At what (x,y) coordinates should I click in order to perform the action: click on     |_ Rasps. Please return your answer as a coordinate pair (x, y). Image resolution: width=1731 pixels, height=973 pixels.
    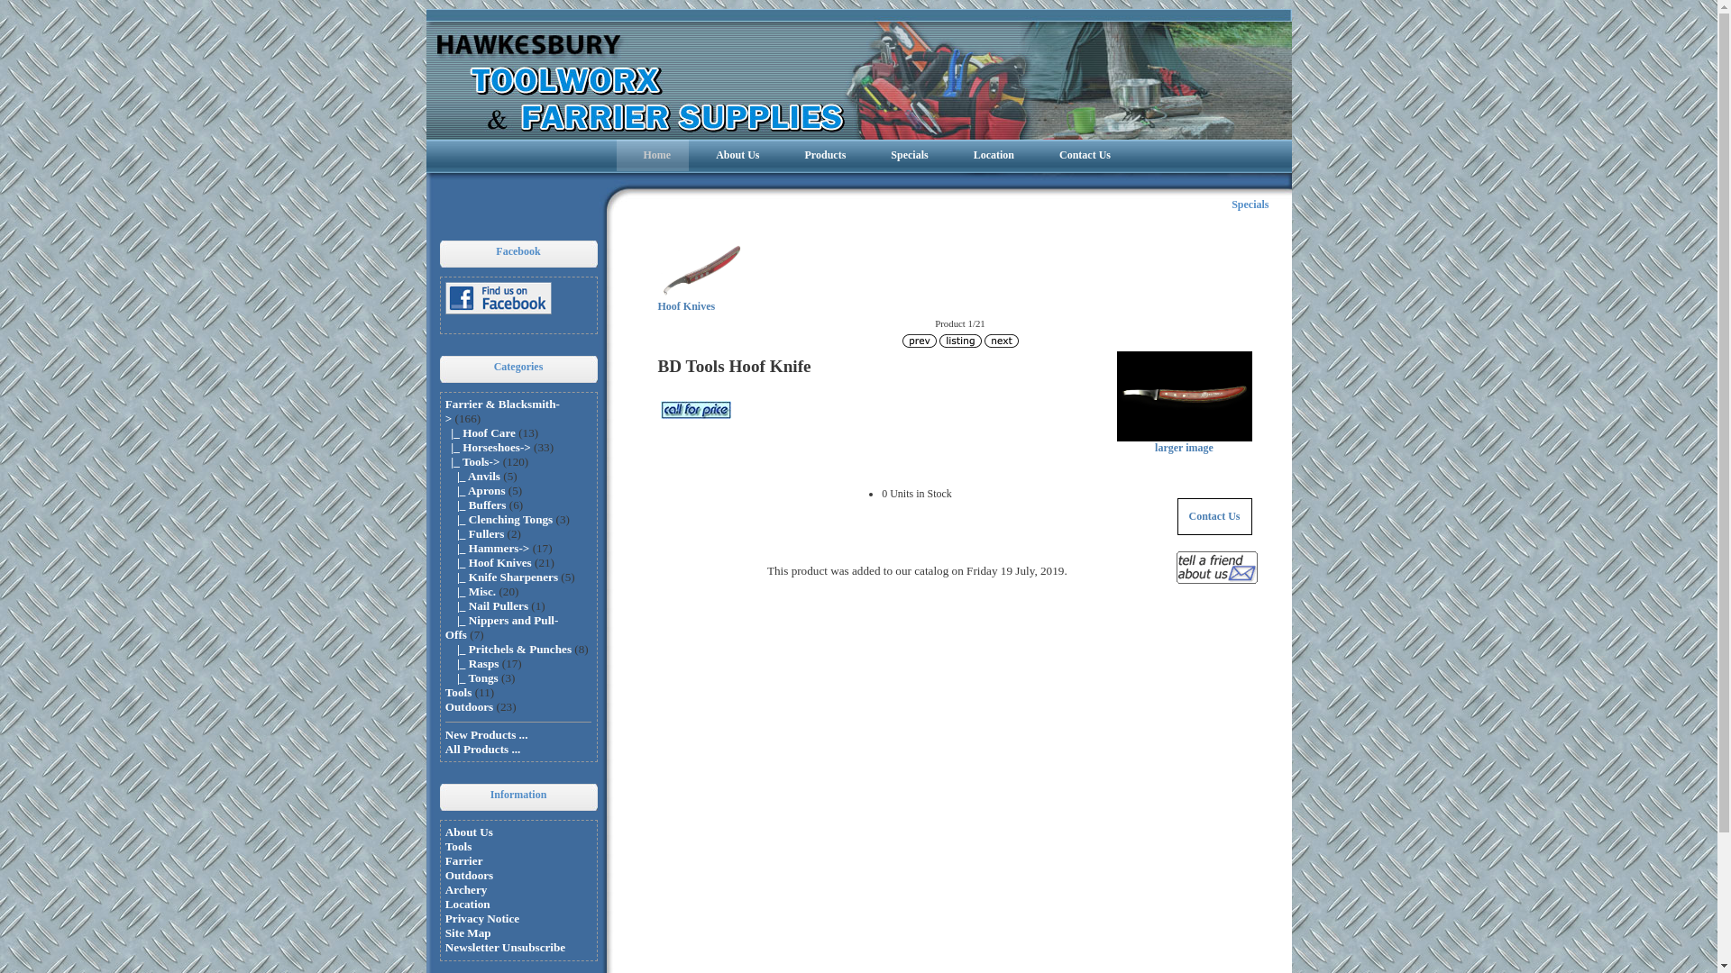
    Looking at the image, I should click on (472, 663).